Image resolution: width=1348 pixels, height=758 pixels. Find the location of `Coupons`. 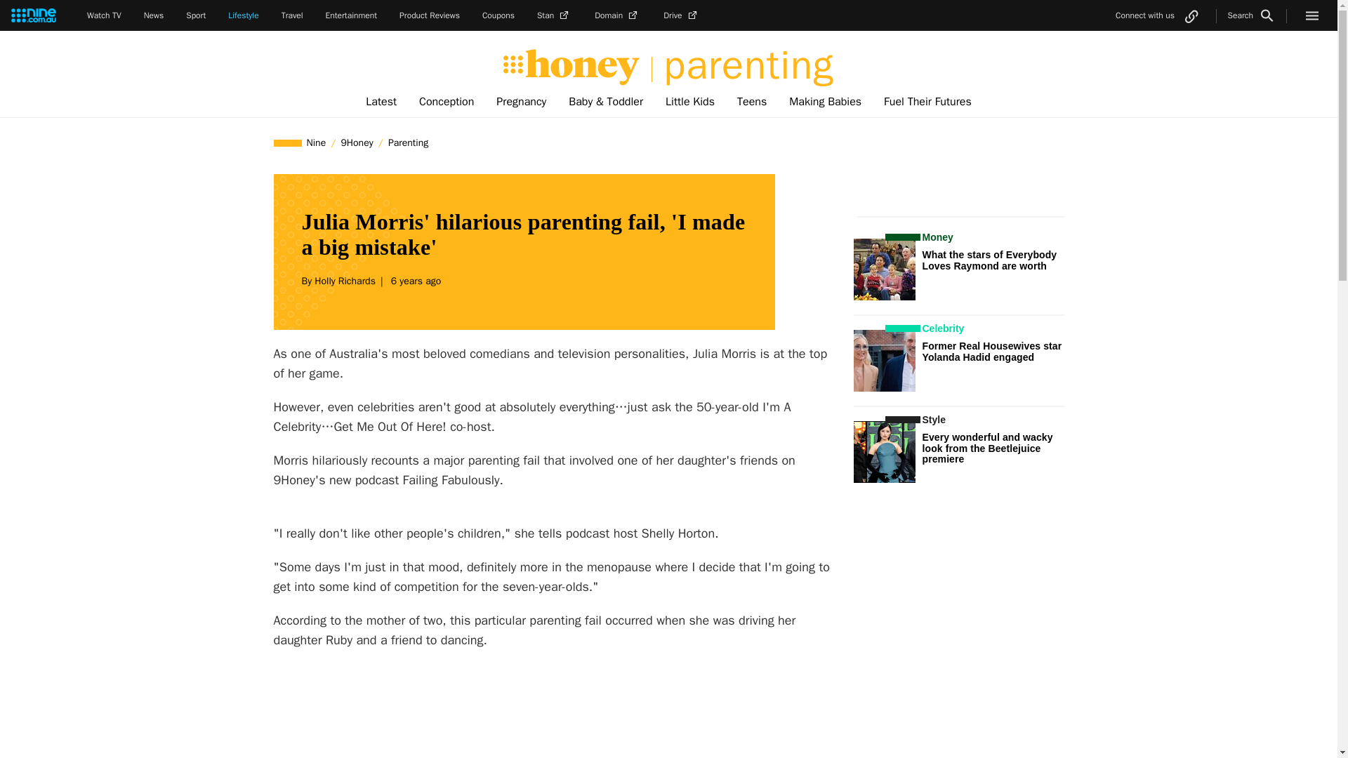

Coupons is located at coordinates (498, 15).